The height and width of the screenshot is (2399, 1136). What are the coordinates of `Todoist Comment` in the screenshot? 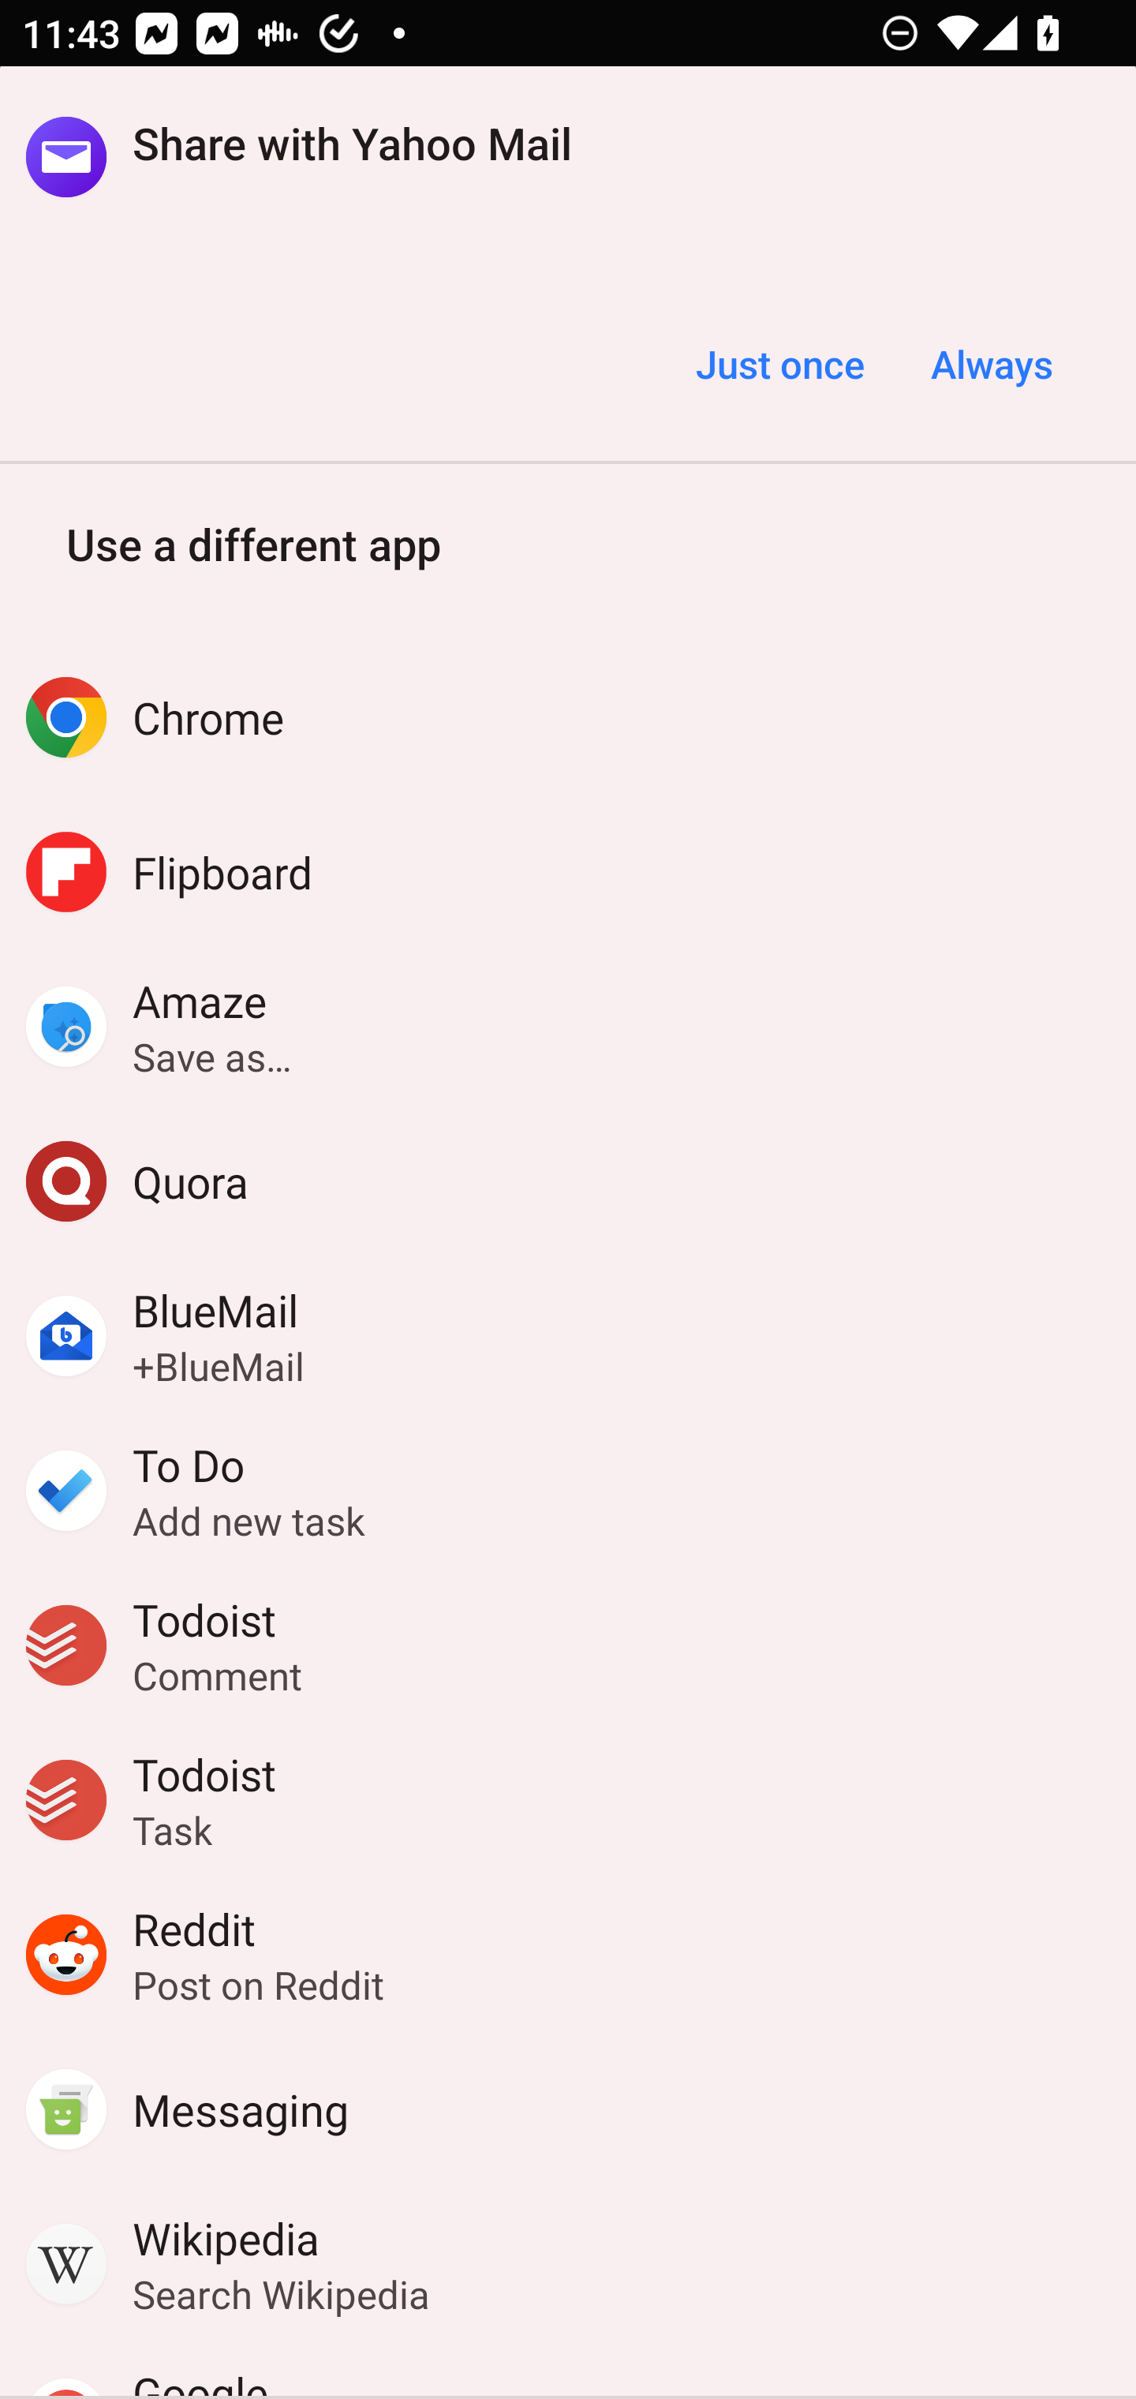 It's located at (568, 1645).